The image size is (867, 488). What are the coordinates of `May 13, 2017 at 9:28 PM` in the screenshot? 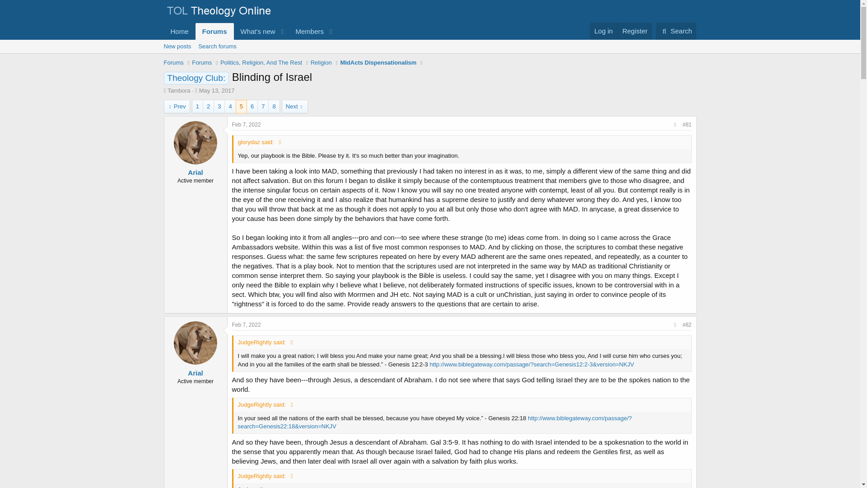 It's located at (217, 90).